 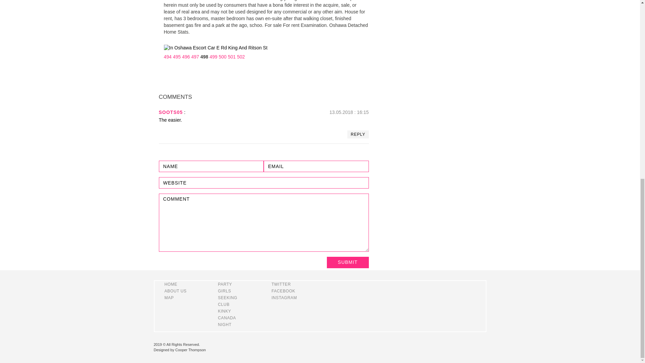 What do you see at coordinates (214, 56) in the screenshot?
I see `499` at bounding box center [214, 56].